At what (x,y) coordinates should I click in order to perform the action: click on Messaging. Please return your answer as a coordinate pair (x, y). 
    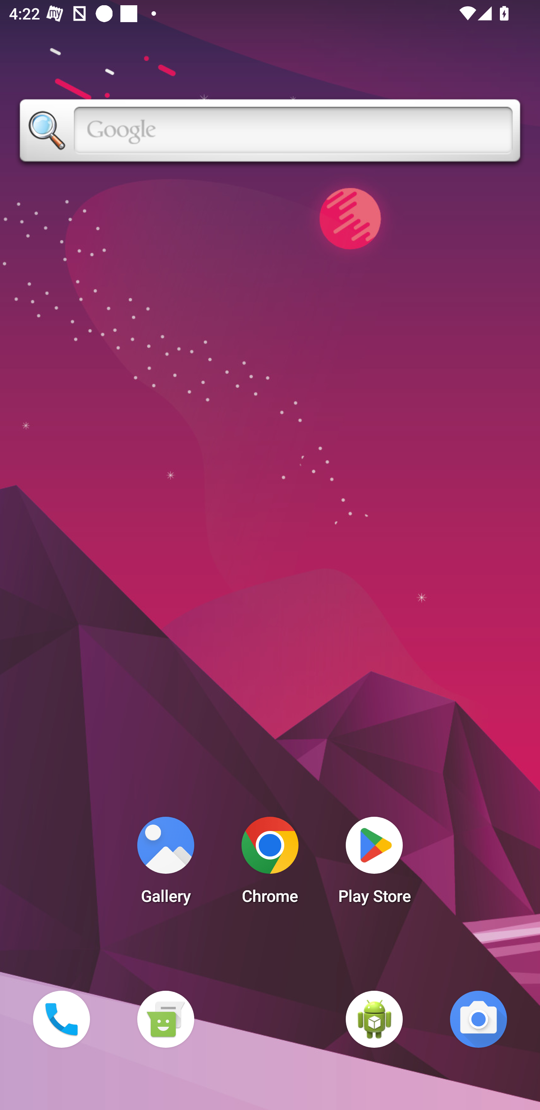
    Looking at the image, I should click on (165, 1019).